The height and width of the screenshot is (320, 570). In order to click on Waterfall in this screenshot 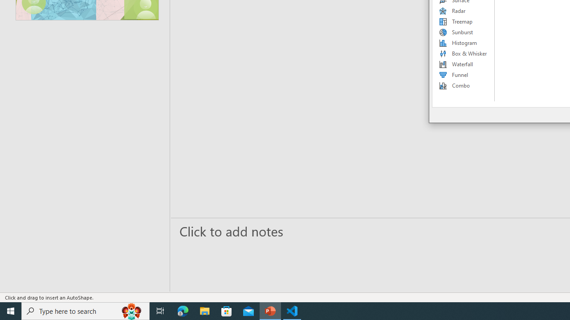, I will do `click(464, 64)`.